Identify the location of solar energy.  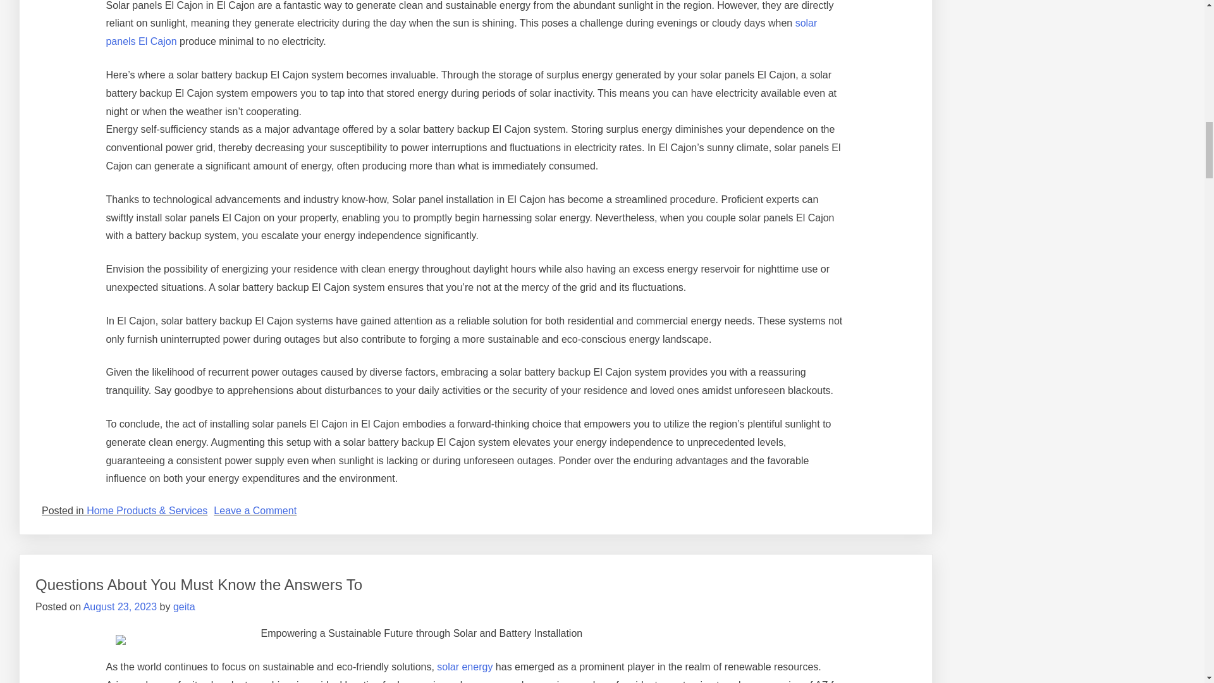
(463, 667).